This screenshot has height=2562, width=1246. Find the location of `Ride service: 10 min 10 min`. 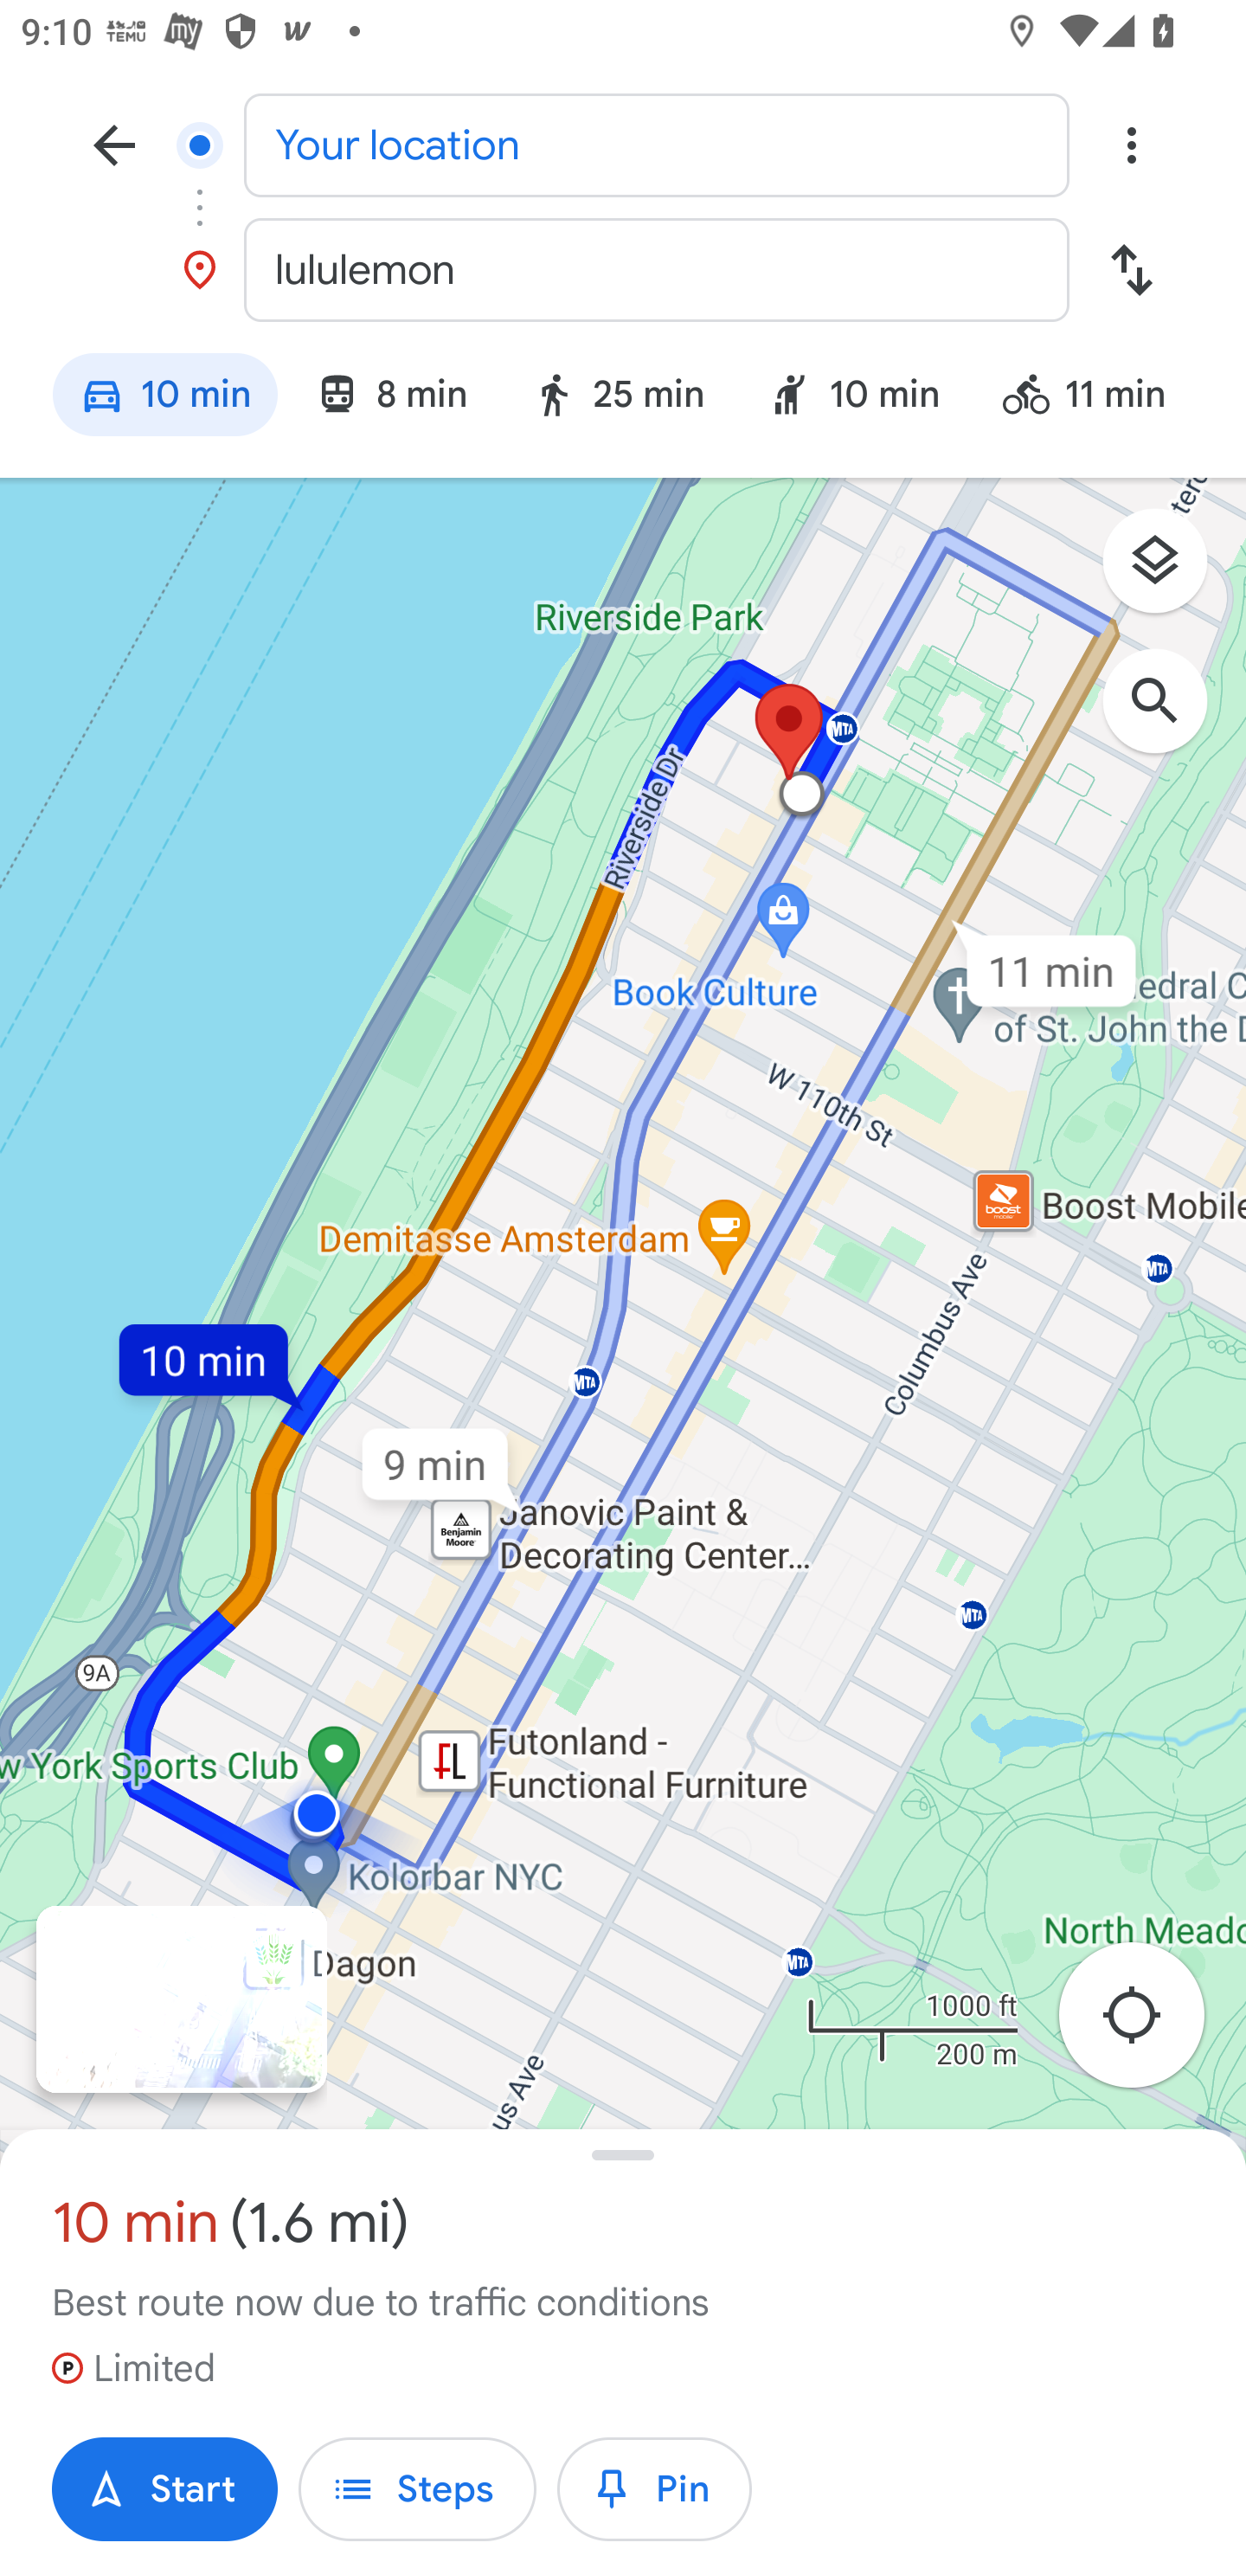

Ride service: 10 min 10 min is located at coordinates (854, 399).